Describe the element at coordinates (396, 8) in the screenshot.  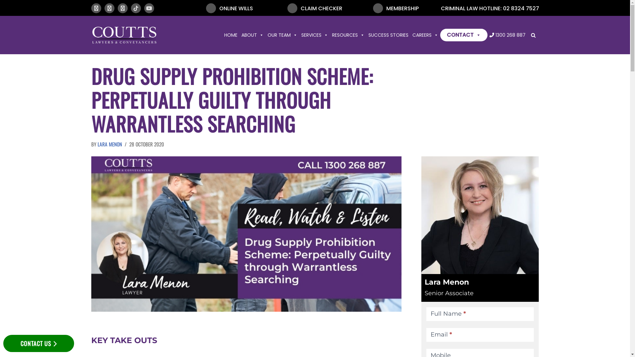
I see `MEMBERSHIP` at that location.